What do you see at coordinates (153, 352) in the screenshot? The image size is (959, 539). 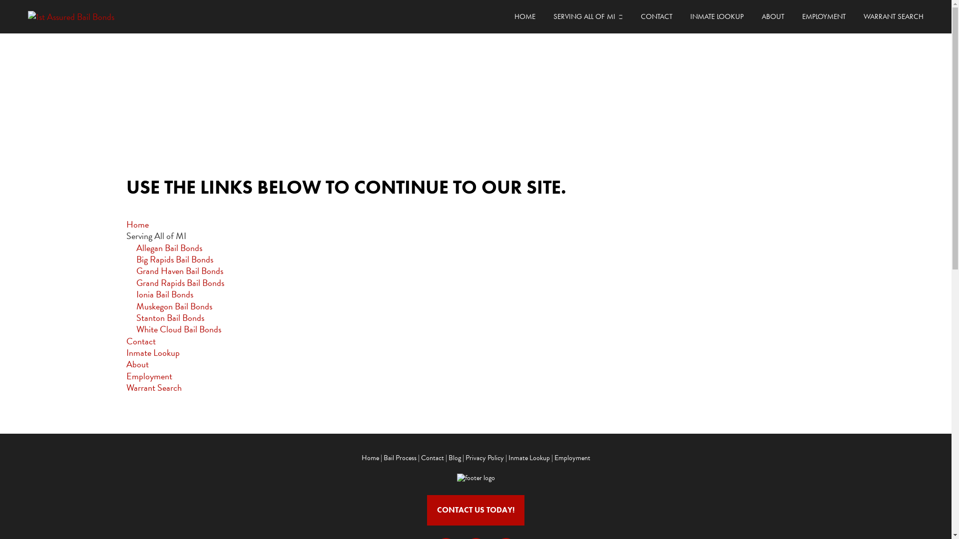 I see `Inmate Lookup` at bounding box center [153, 352].